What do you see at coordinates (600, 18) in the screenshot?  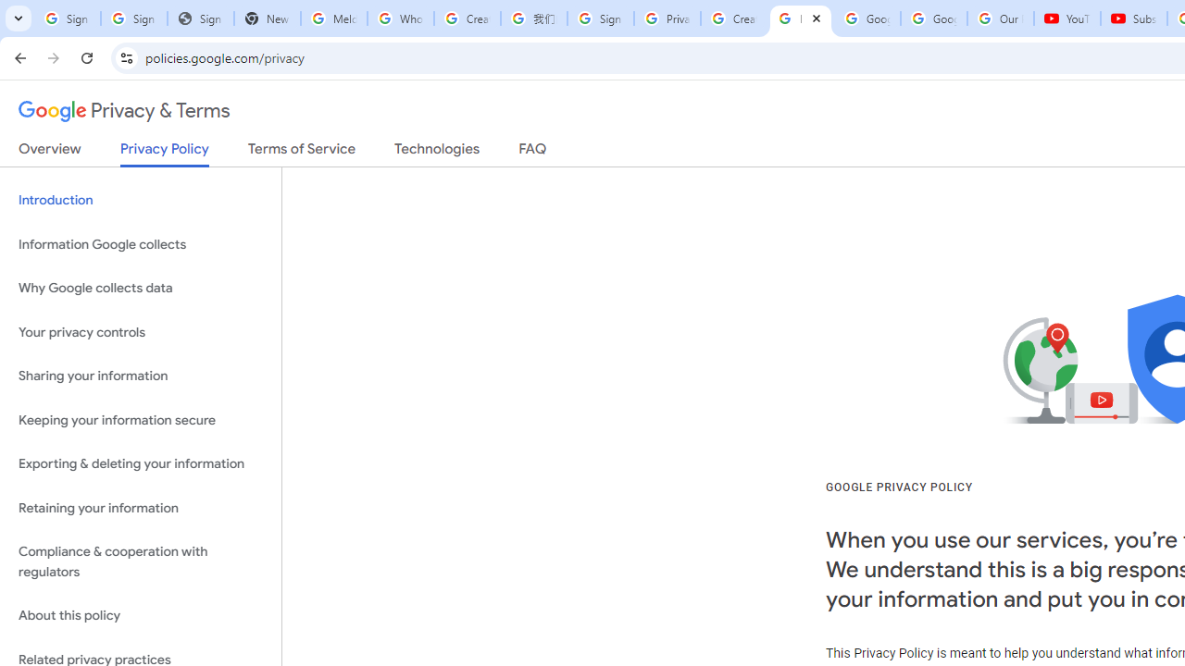 I see `Sign in - Google Accounts` at bounding box center [600, 18].